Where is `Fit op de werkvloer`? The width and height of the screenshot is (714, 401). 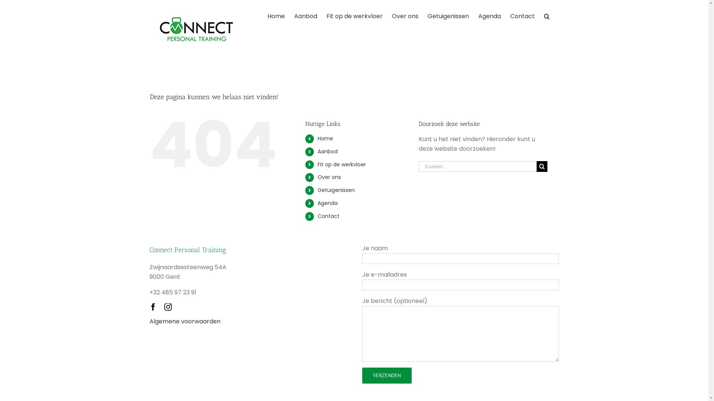 Fit op de werkvloer is located at coordinates (355, 16).